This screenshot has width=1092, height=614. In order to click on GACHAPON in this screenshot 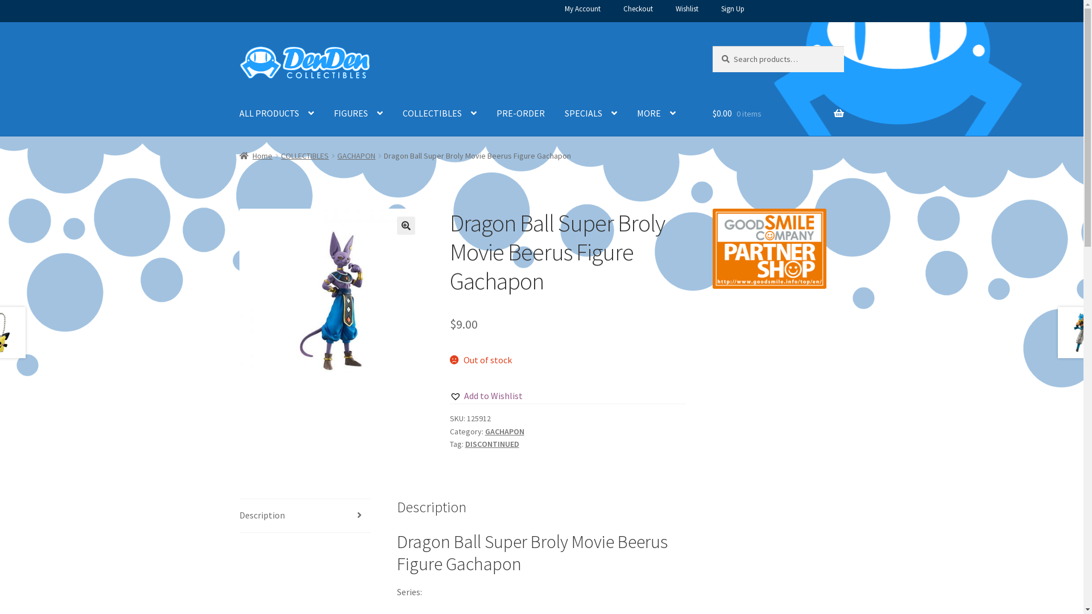, I will do `click(356, 156)`.